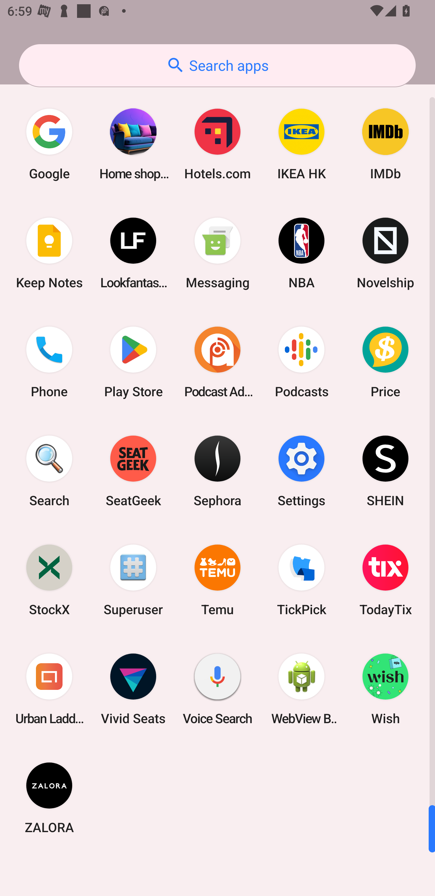 The width and height of the screenshot is (435, 896). What do you see at coordinates (49, 579) in the screenshot?
I see `StockX` at bounding box center [49, 579].